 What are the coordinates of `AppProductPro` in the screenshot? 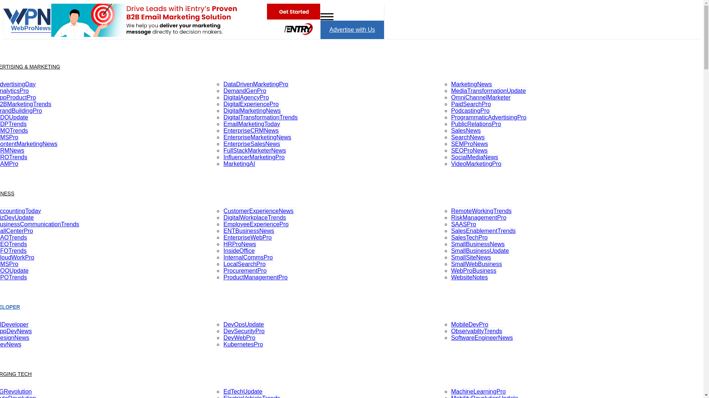 It's located at (18, 97).